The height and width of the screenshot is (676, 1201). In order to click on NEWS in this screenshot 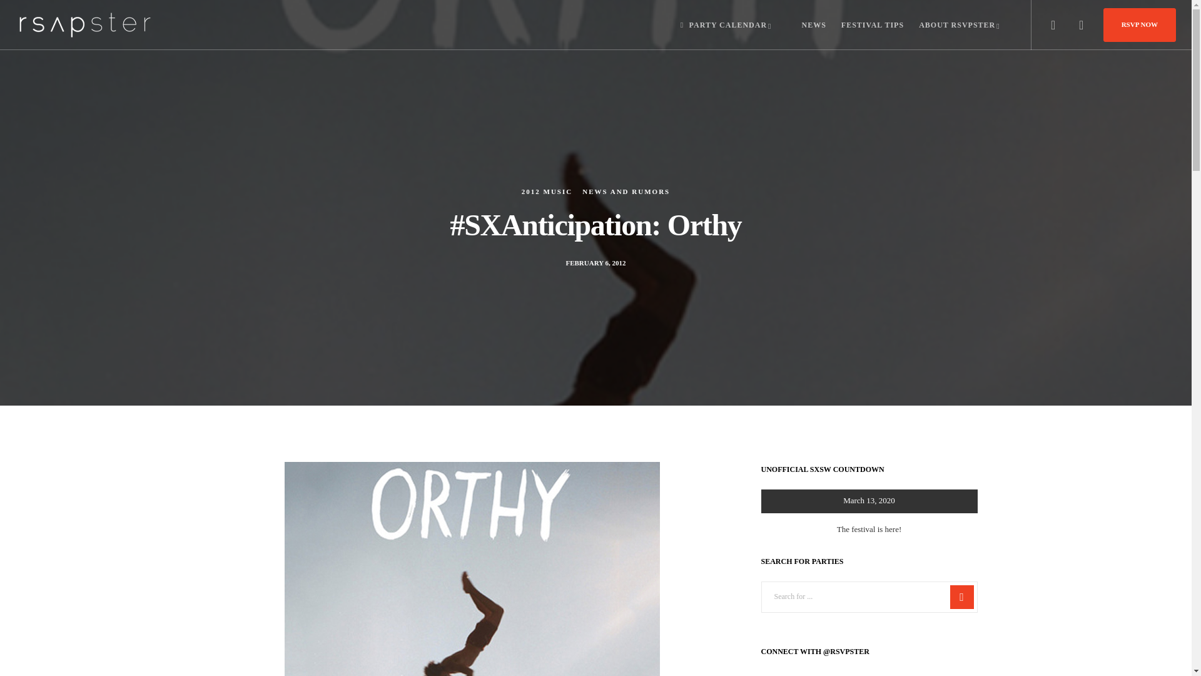, I will do `click(806, 25)`.